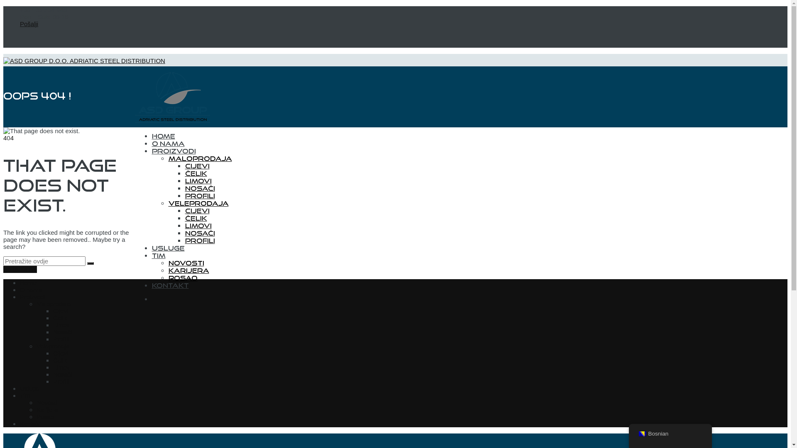 This screenshot has height=448, width=797. I want to click on Posao, so click(46, 416).